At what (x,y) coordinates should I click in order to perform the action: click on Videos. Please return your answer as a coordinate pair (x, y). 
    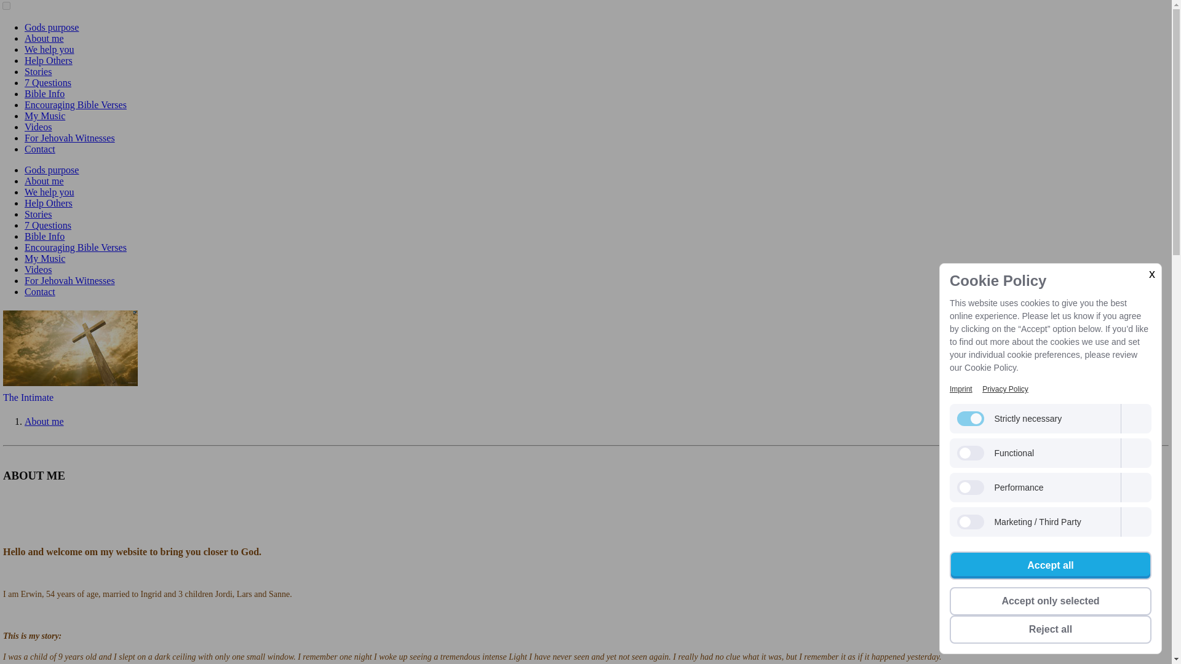
    Looking at the image, I should click on (38, 127).